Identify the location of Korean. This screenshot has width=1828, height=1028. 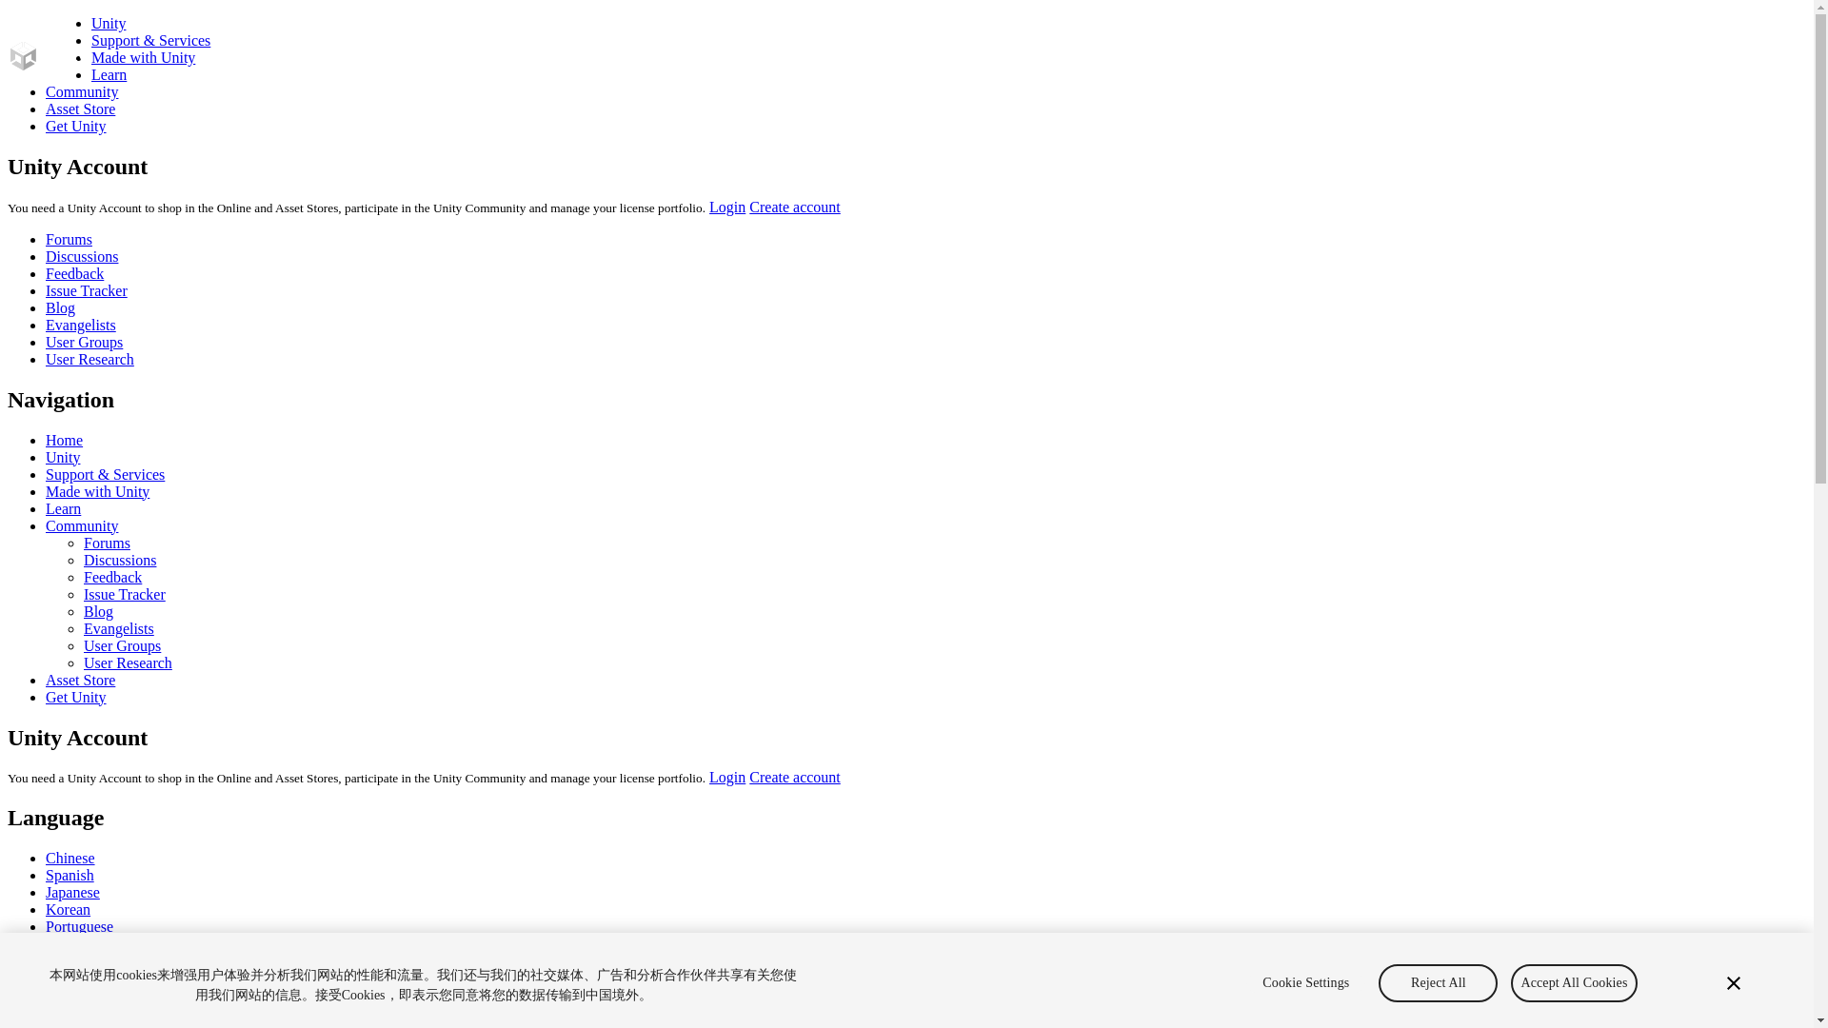
(68, 910).